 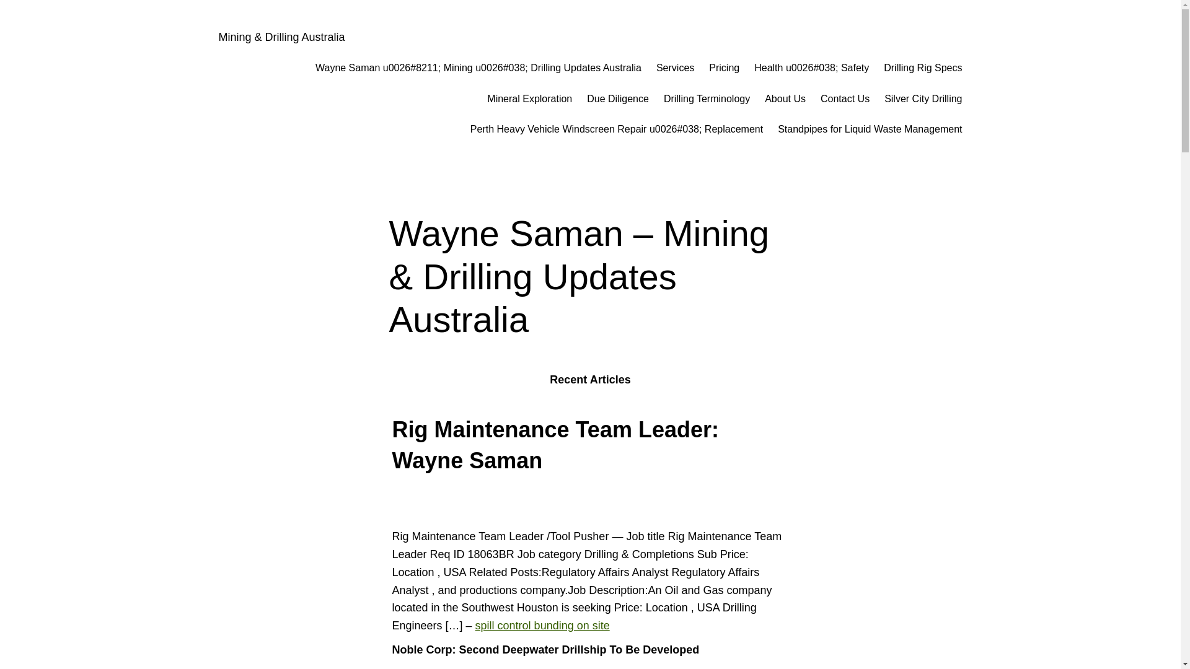 I want to click on Health u0026#038; Safety, so click(x=812, y=68).